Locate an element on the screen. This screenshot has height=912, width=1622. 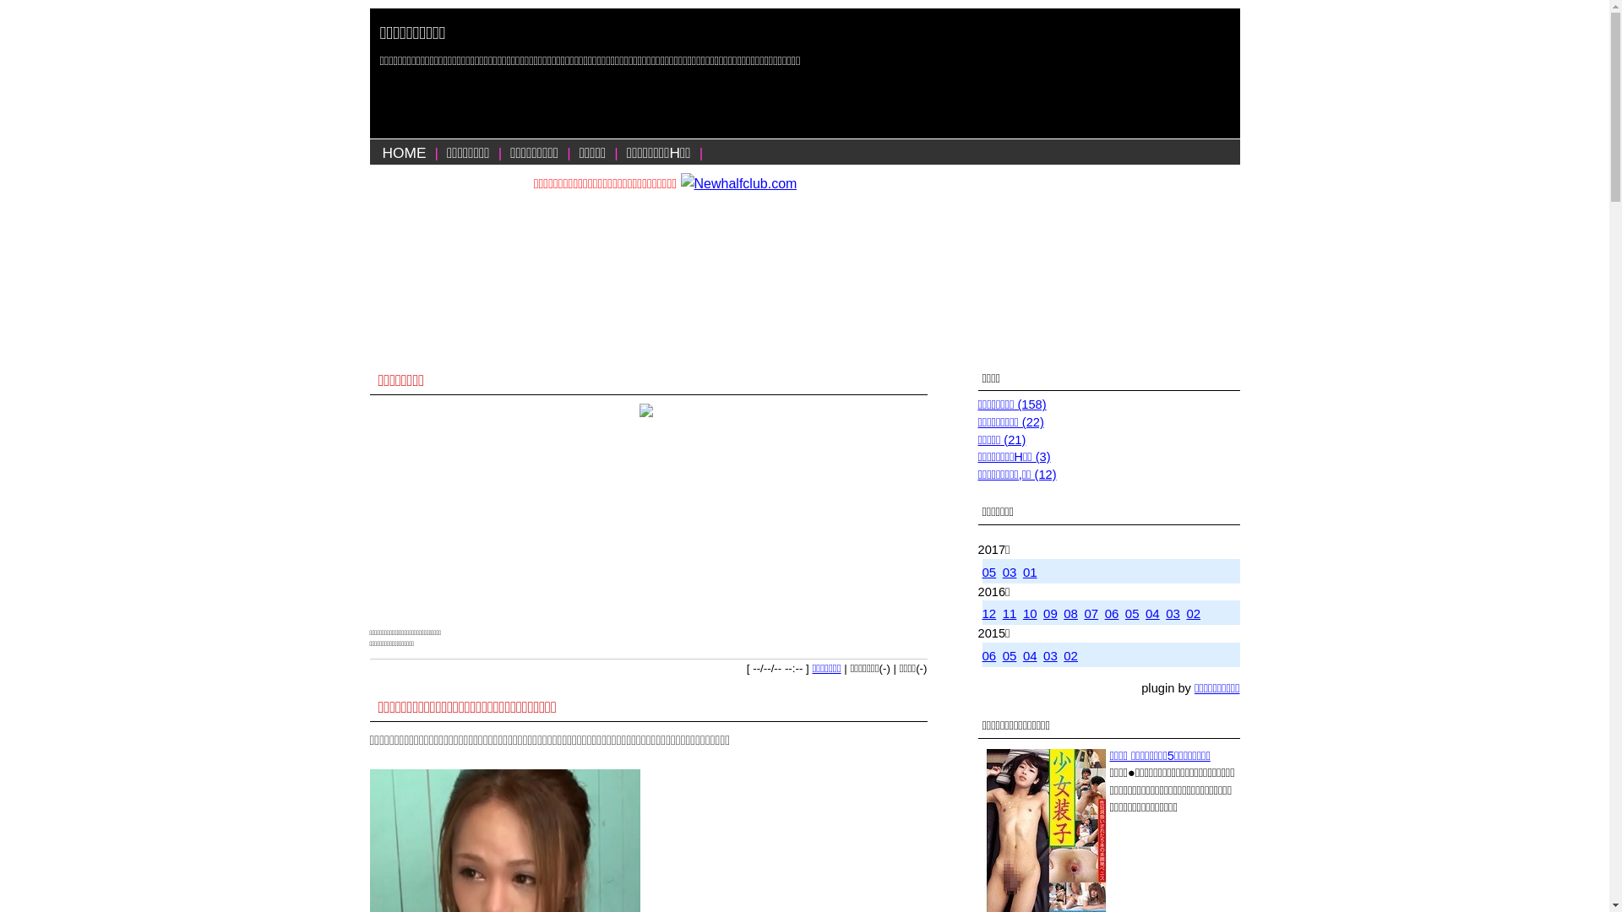
HOME is located at coordinates (404, 153).